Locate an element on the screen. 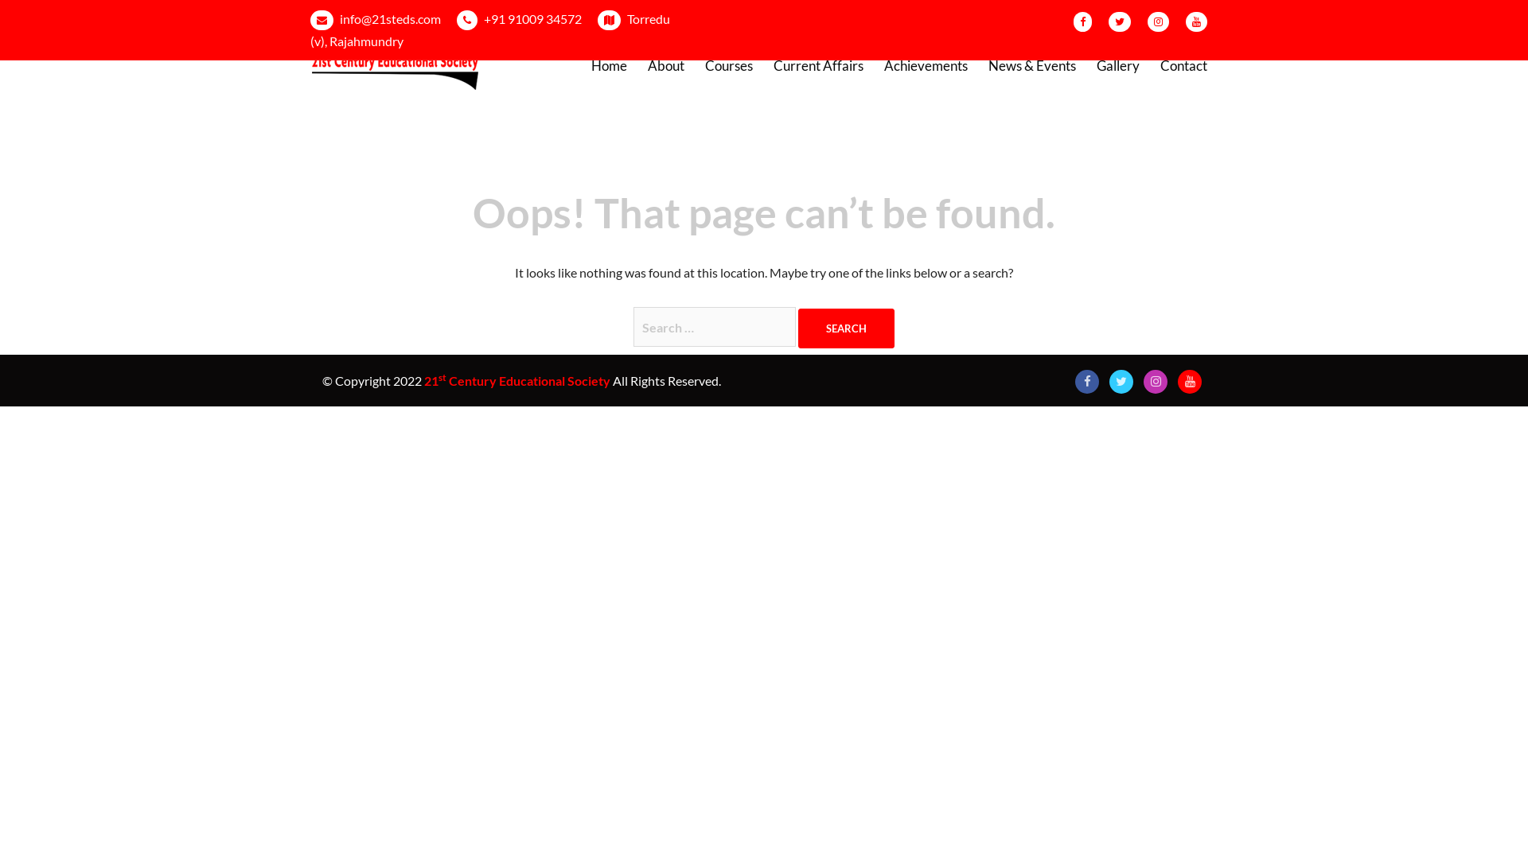 The height and width of the screenshot is (859, 1528). News & Events is located at coordinates (1032, 67).